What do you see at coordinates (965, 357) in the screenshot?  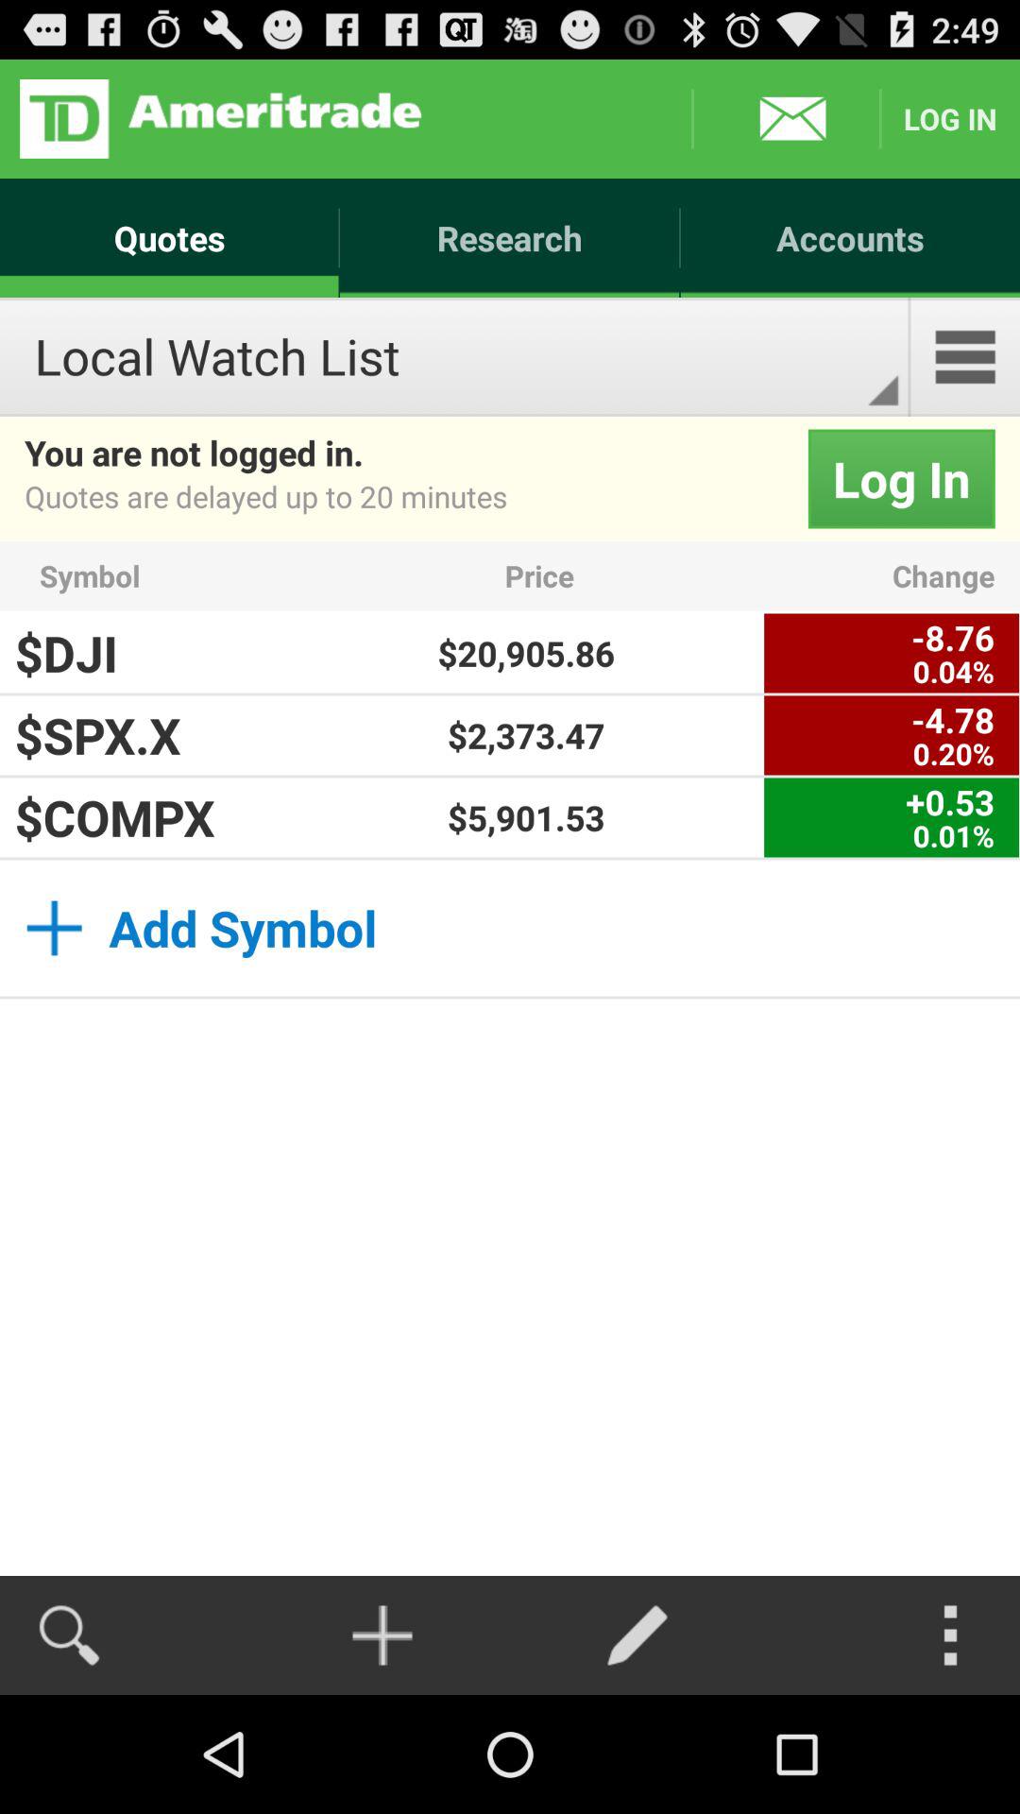 I see `click app to the right of the local watch list` at bounding box center [965, 357].